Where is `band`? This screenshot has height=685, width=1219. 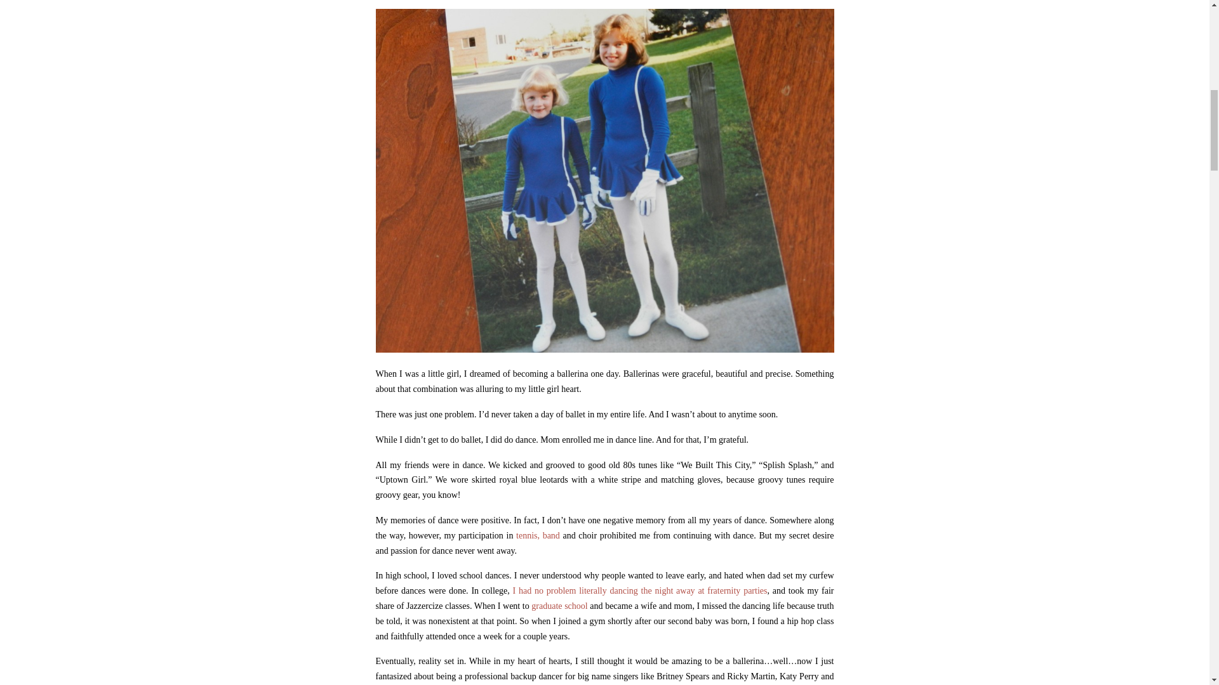
band is located at coordinates (551, 535).